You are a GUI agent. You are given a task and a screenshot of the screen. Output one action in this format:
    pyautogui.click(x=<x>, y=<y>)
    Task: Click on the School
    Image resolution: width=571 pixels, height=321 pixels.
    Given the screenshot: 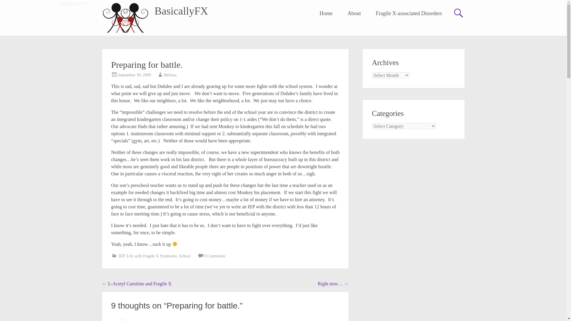 What is the action you would take?
    pyautogui.click(x=185, y=256)
    